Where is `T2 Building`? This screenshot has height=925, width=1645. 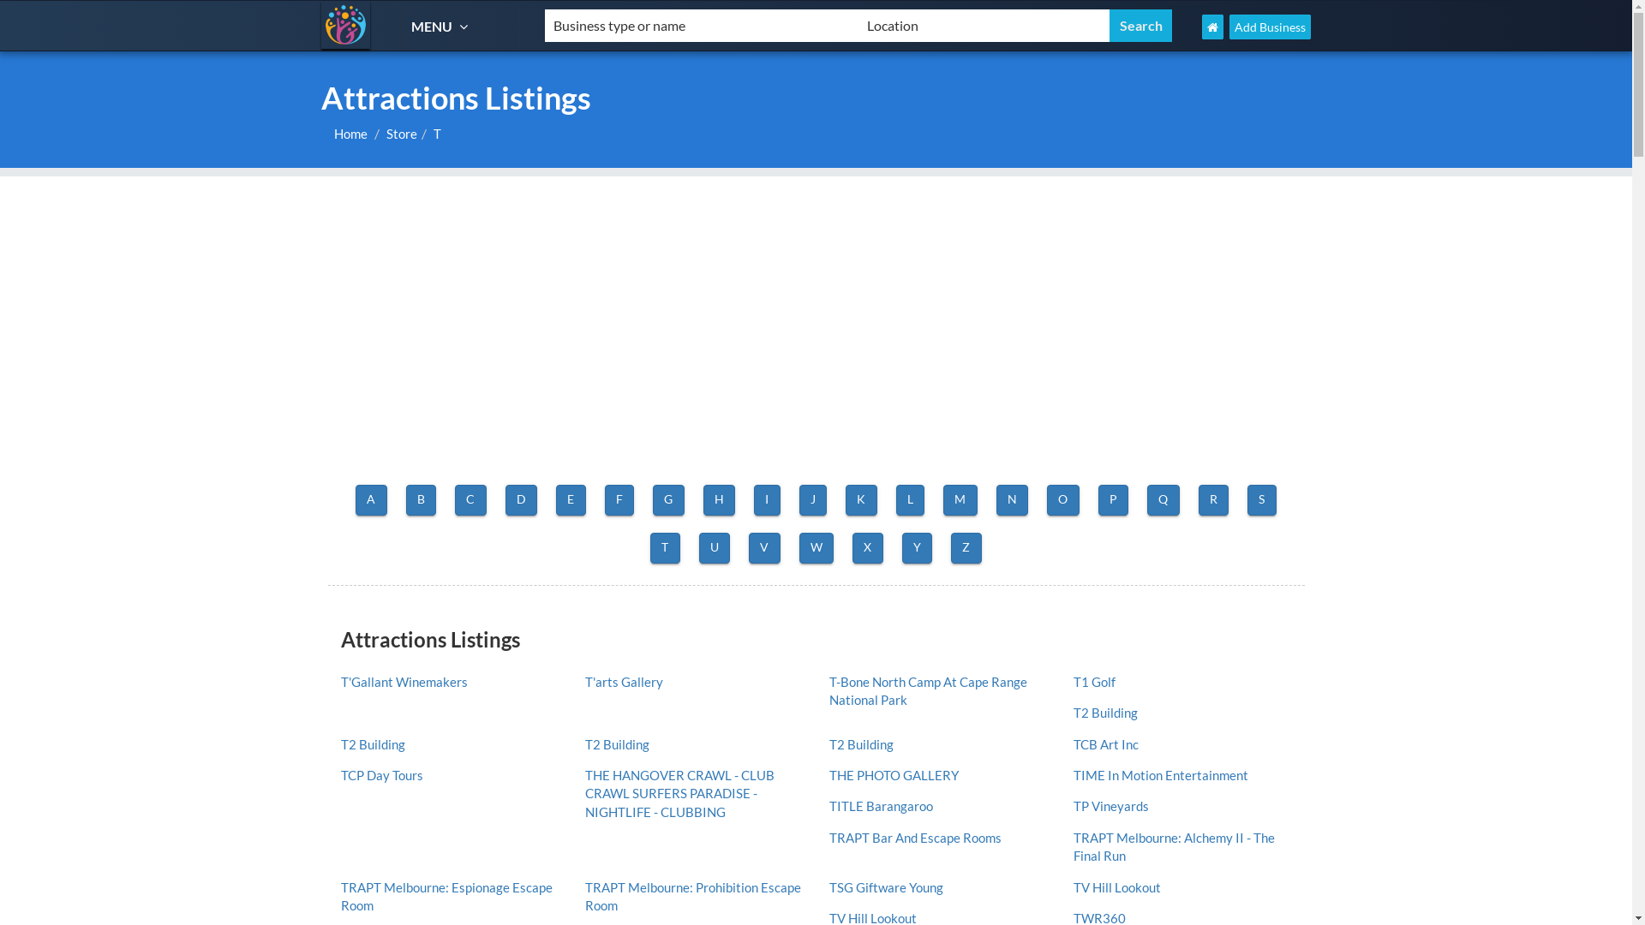 T2 Building is located at coordinates (937, 745).